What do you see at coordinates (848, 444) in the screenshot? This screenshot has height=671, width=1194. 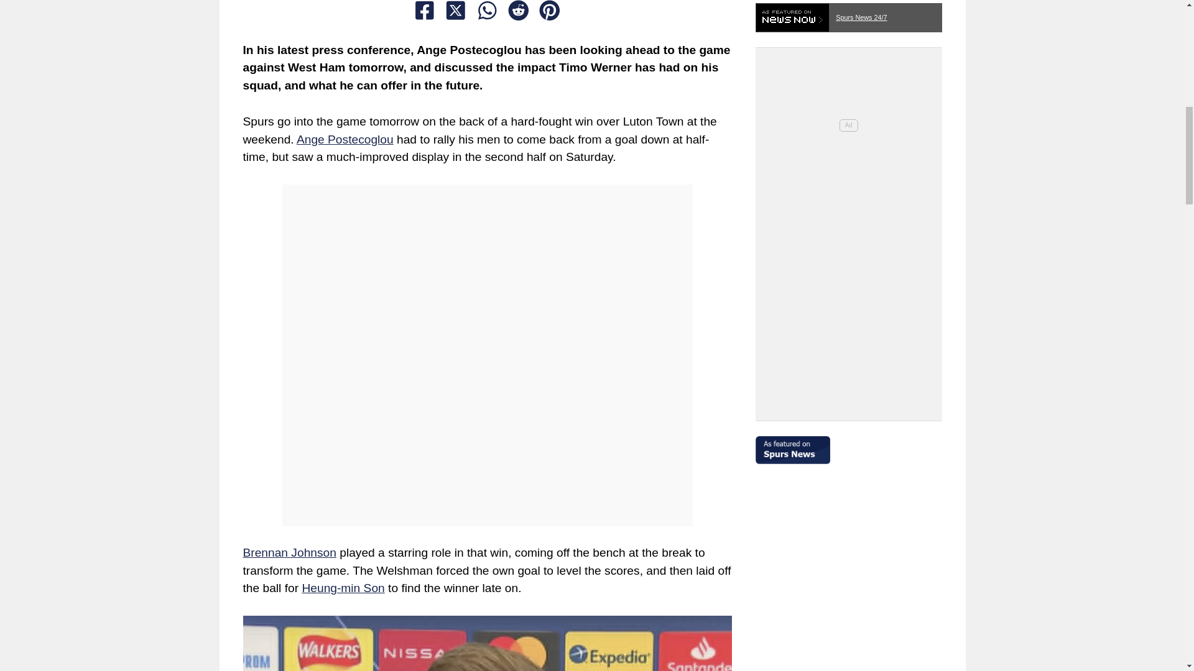 I see `Spurs News` at bounding box center [848, 444].